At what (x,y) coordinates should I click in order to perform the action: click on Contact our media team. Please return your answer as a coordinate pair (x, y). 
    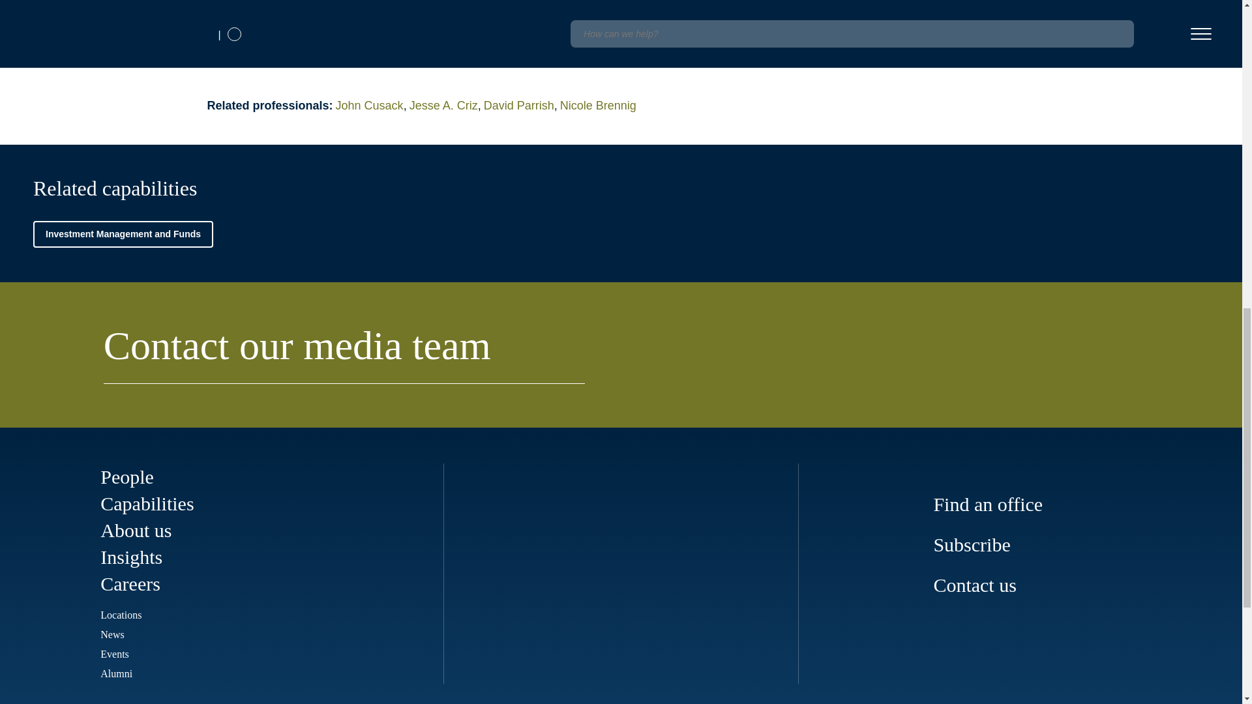
    Looking at the image, I should click on (344, 353).